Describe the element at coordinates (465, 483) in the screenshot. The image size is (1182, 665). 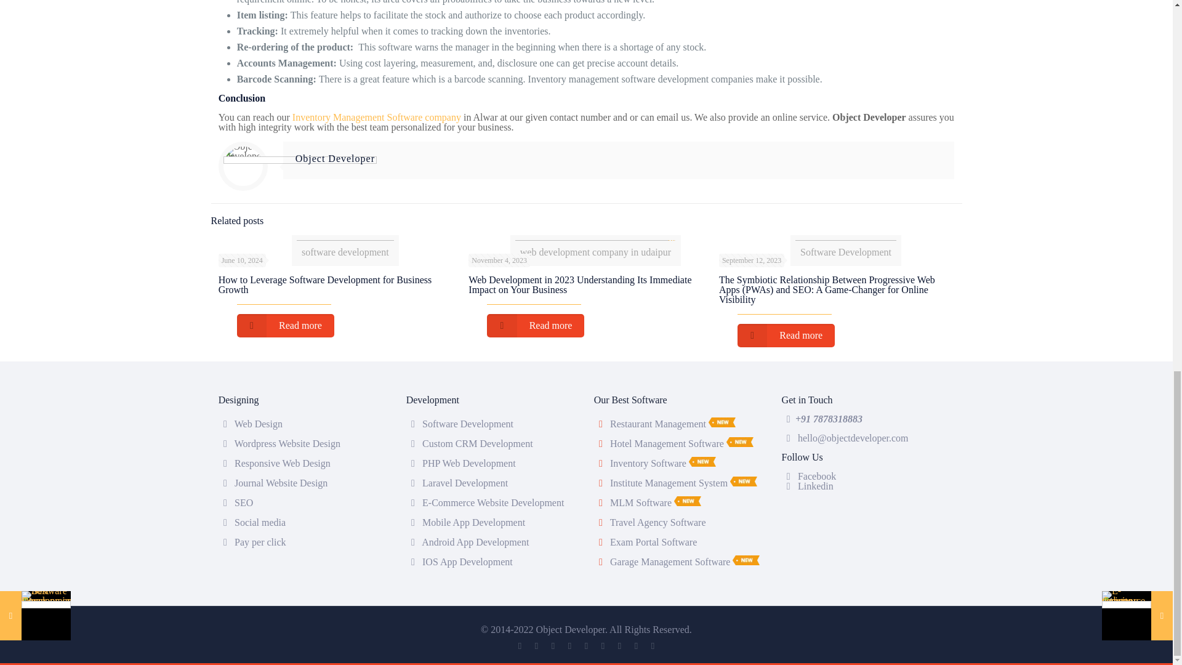
I see `Best Laravel Development Company in Udaipur` at that location.